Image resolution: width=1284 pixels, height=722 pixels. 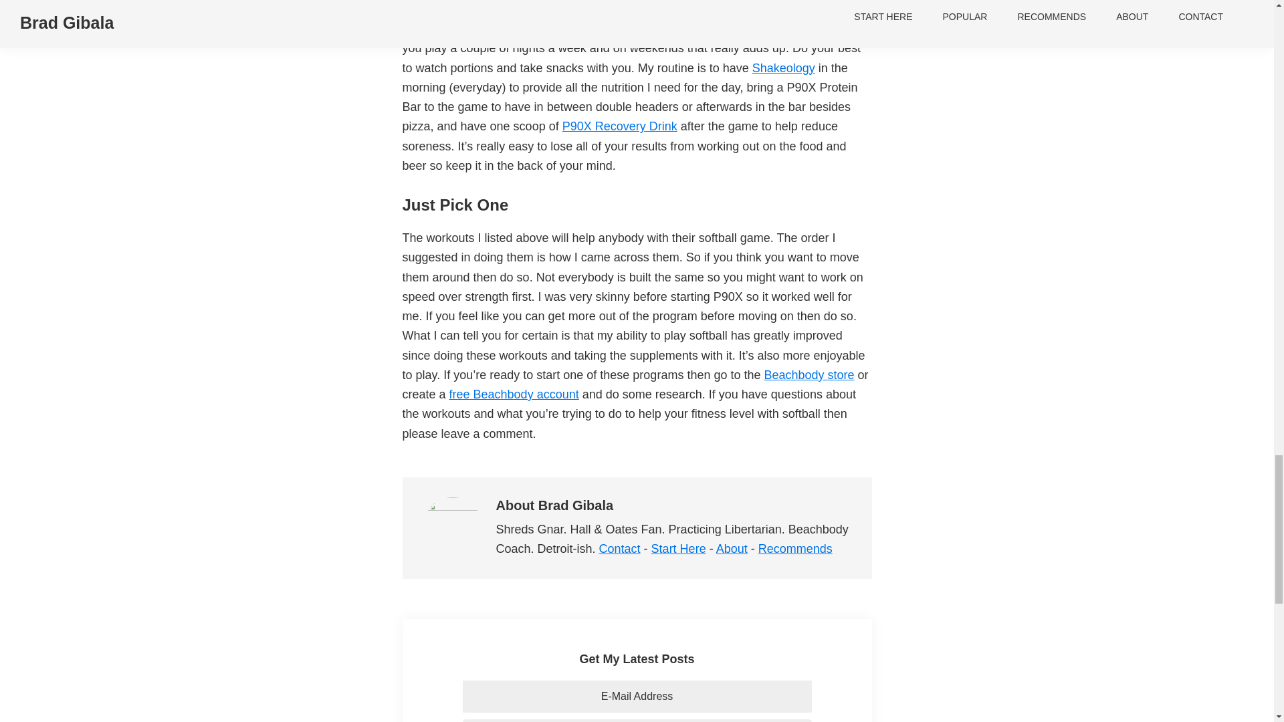 I want to click on Beachbody store, so click(x=809, y=374).